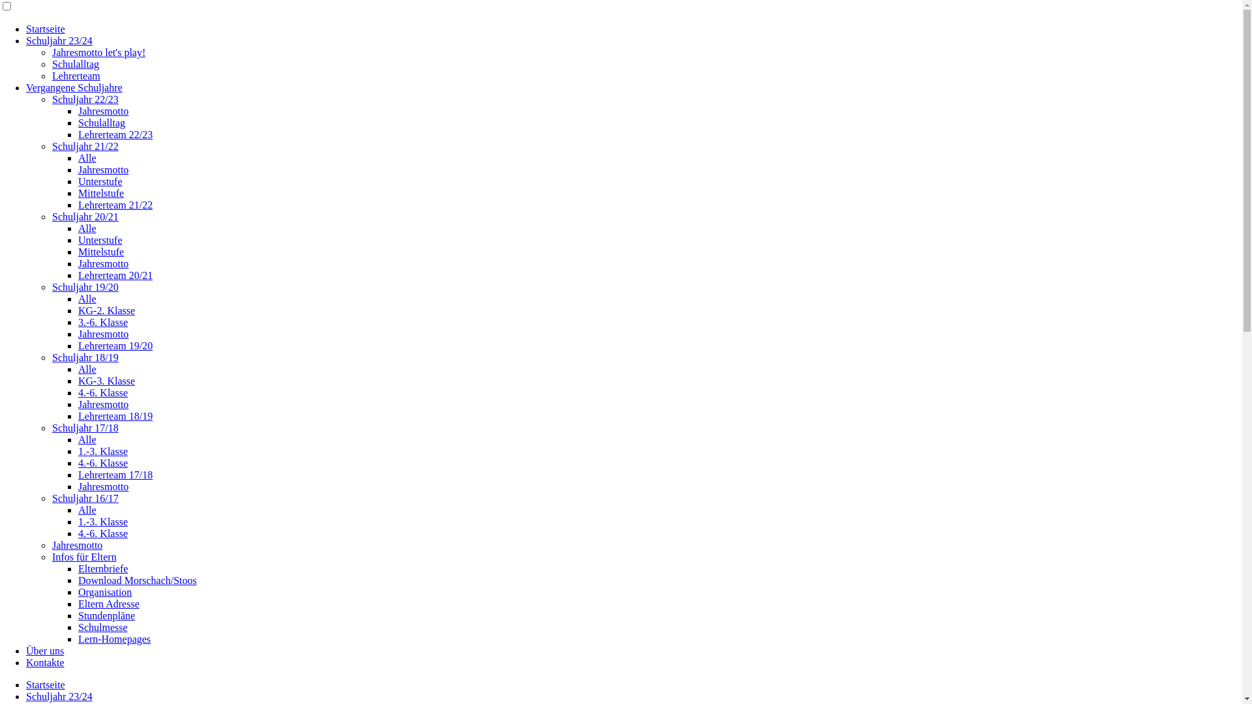 This screenshot has height=704, width=1252. What do you see at coordinates (102, 123) in the screenshot?
I see `Schulalltag` at bounding box center [102, 123].